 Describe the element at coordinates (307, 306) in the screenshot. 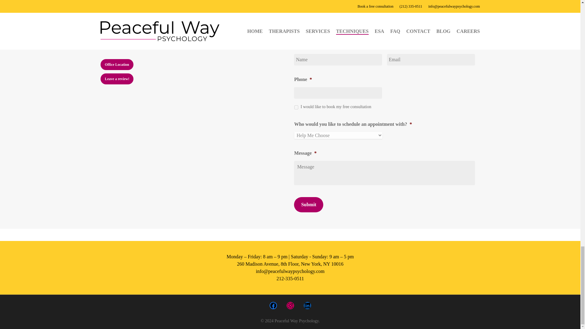

I see `LinkedIn` at that location.